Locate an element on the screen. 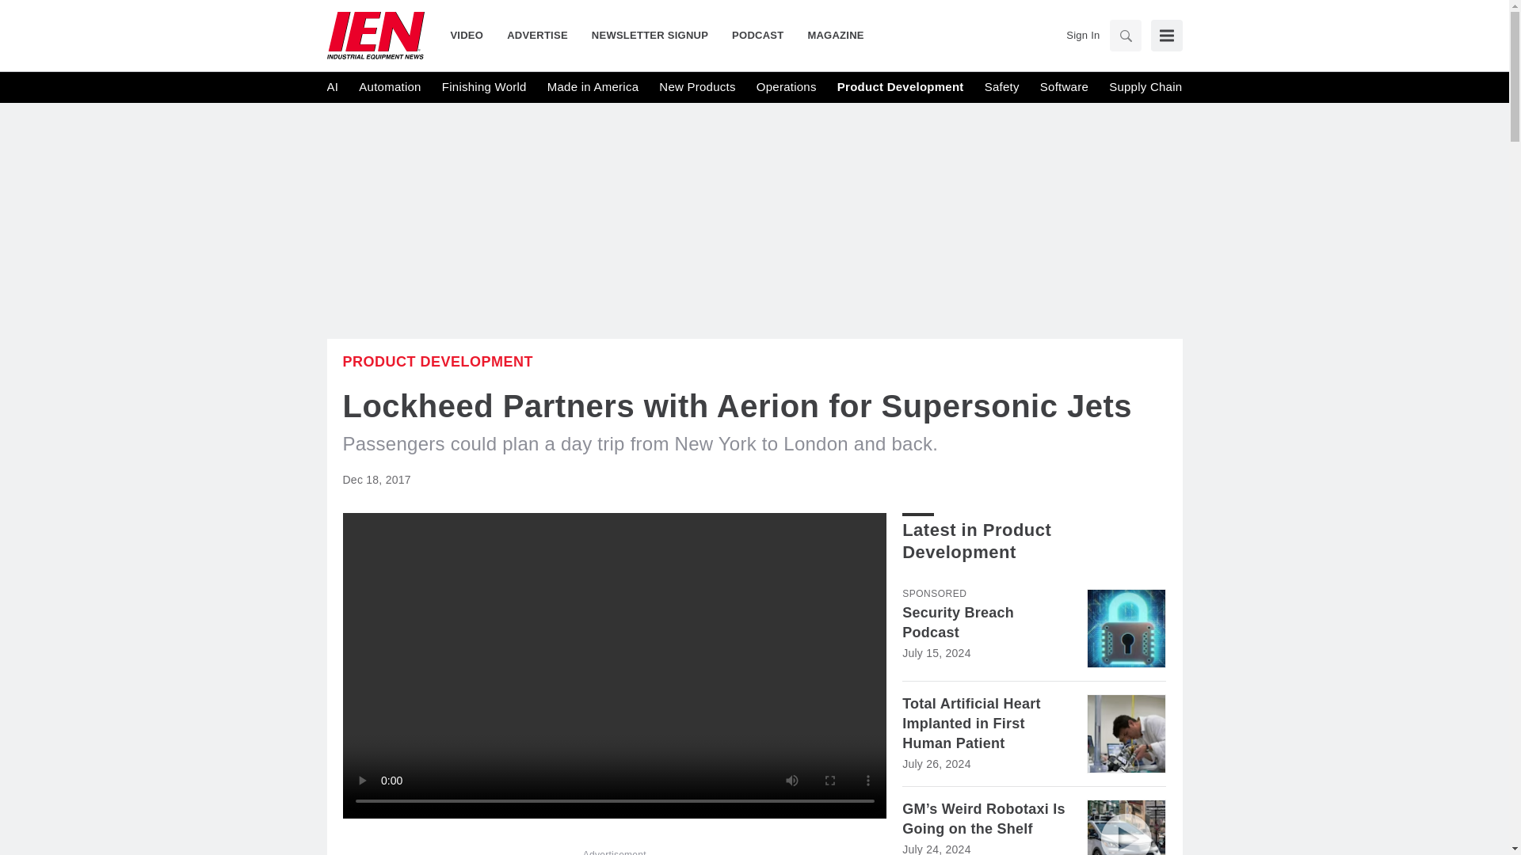 The image size is (1521, 855). Automation is located at coordinates (390, 87).